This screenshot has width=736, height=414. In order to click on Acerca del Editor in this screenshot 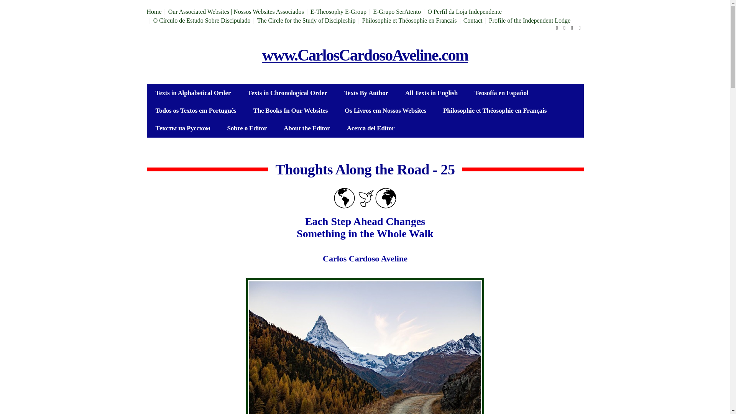, I will do `click(371, 128)`.